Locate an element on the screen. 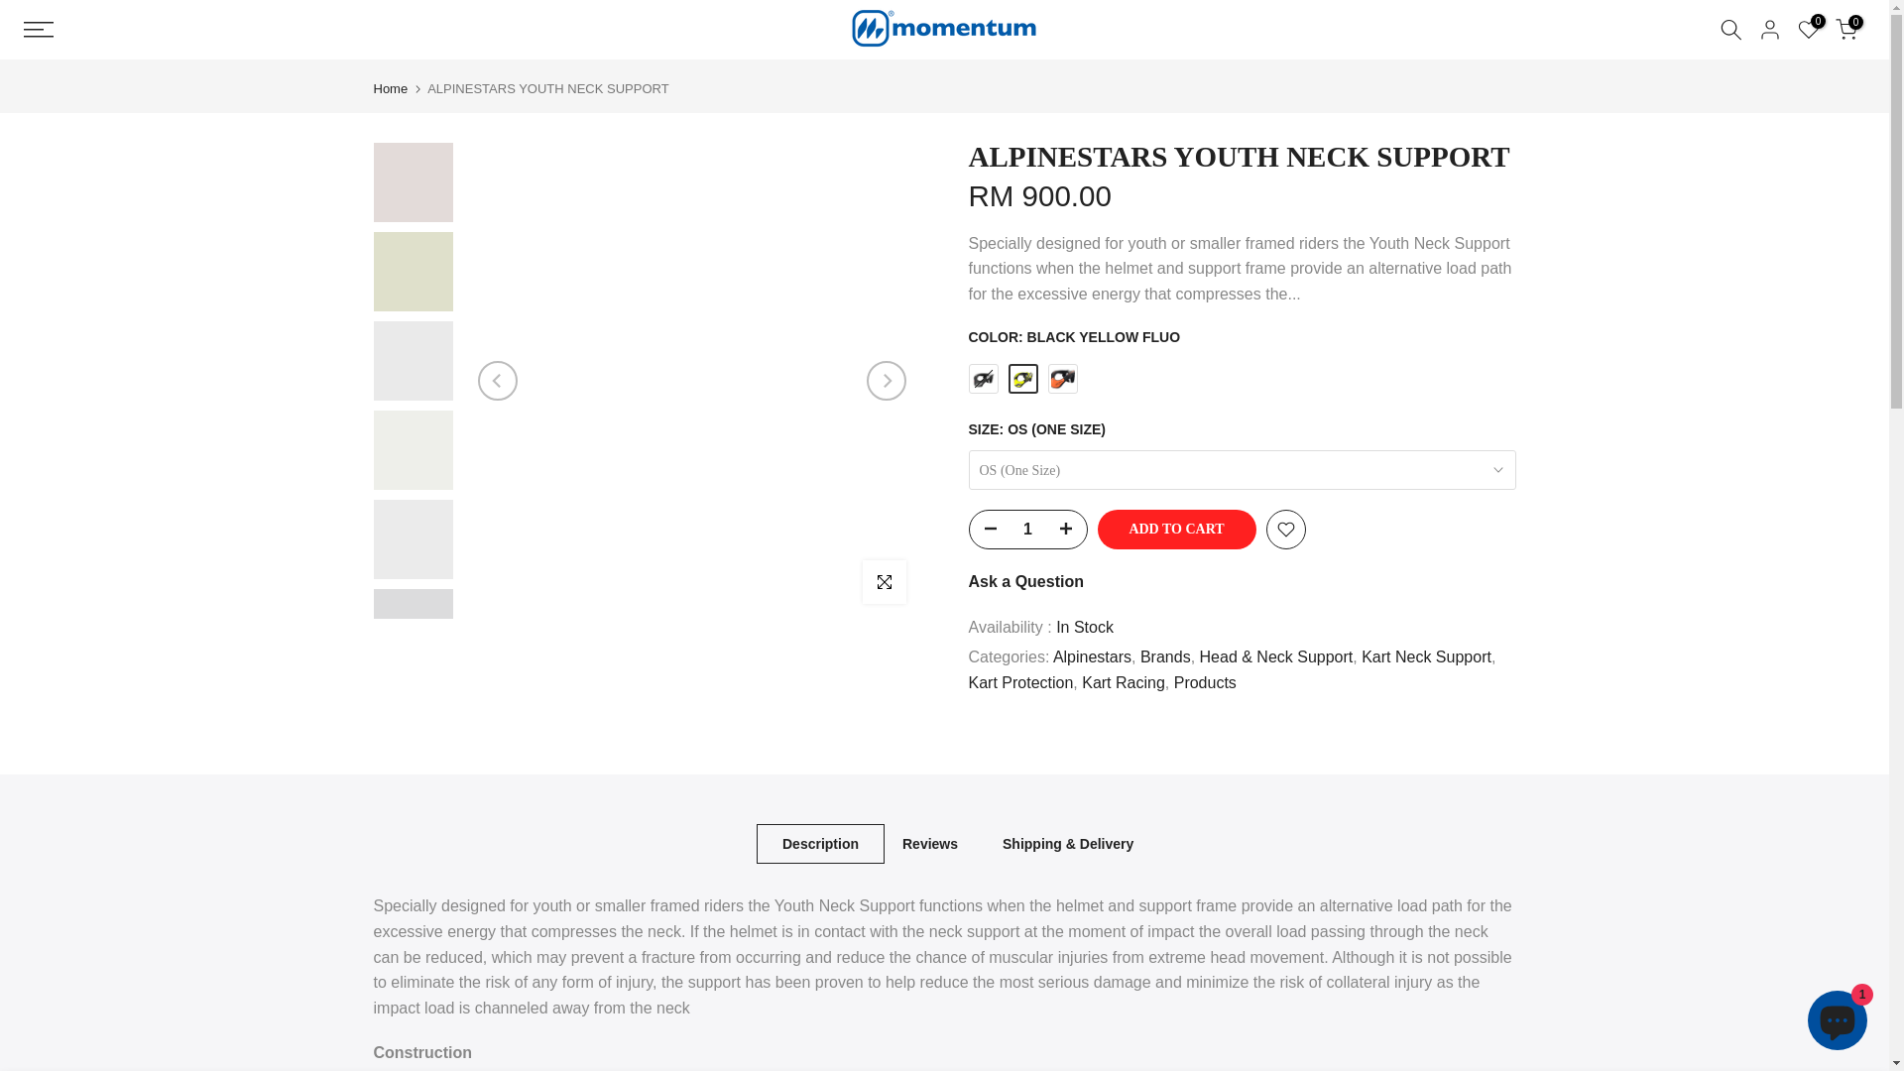 The image size is (1904, 1071). Alpinestars is located at coordinates (1091, 656).